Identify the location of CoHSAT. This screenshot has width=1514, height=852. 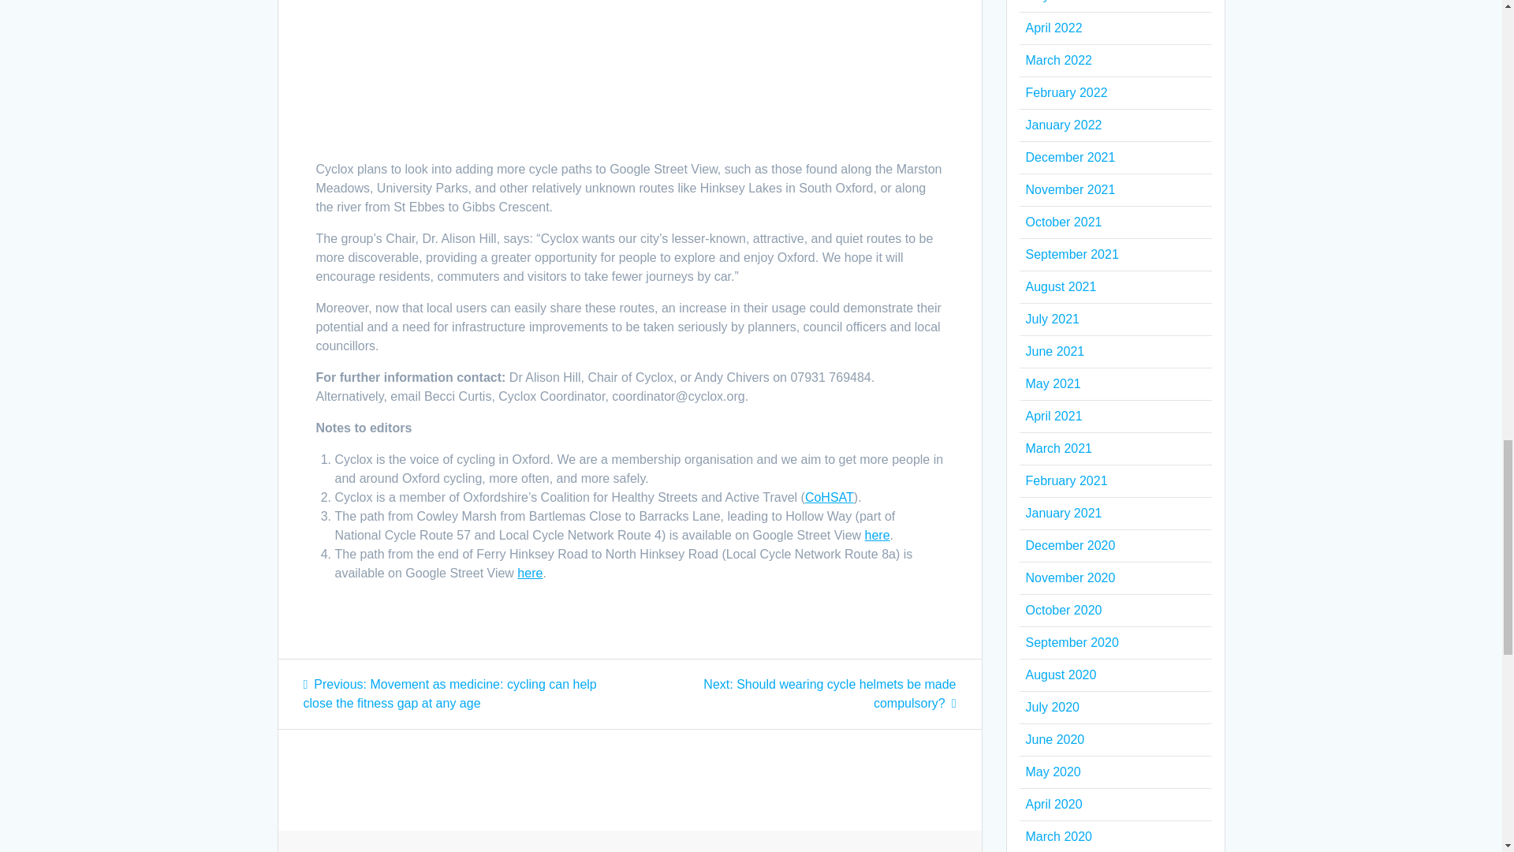
(830, 497).